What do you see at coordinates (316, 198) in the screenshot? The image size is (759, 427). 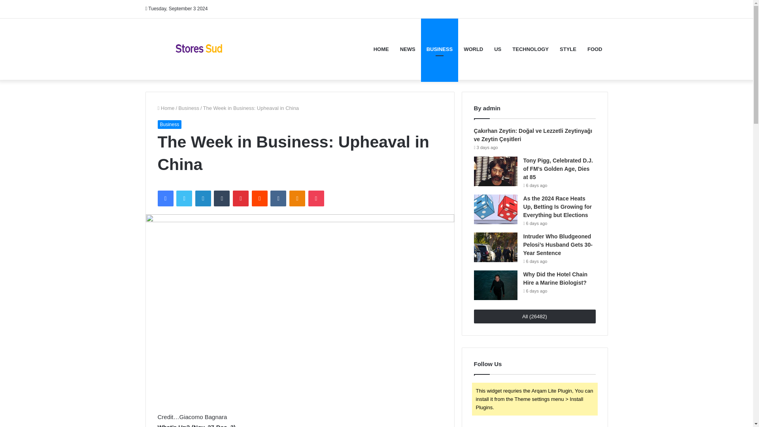 I see `Pocket` at bounding box center [316, 198].